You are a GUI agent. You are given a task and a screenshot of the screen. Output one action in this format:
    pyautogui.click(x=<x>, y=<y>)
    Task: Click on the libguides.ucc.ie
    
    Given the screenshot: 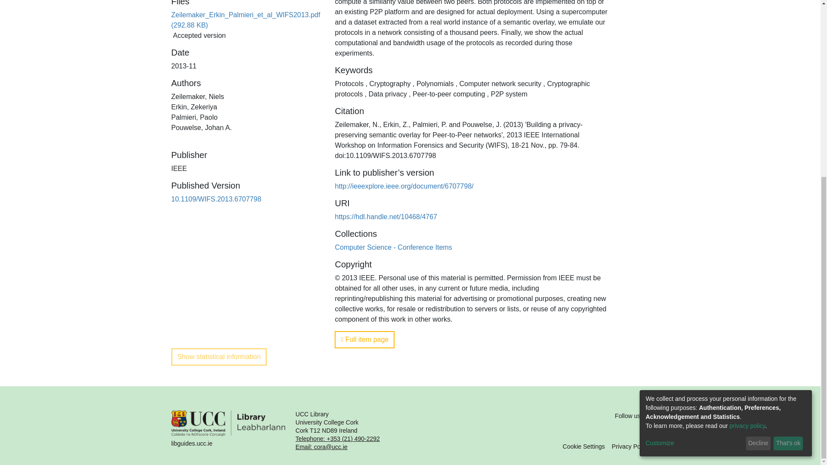 What is the action you would take?
    pyautogui.click(x=228, y=431)
    